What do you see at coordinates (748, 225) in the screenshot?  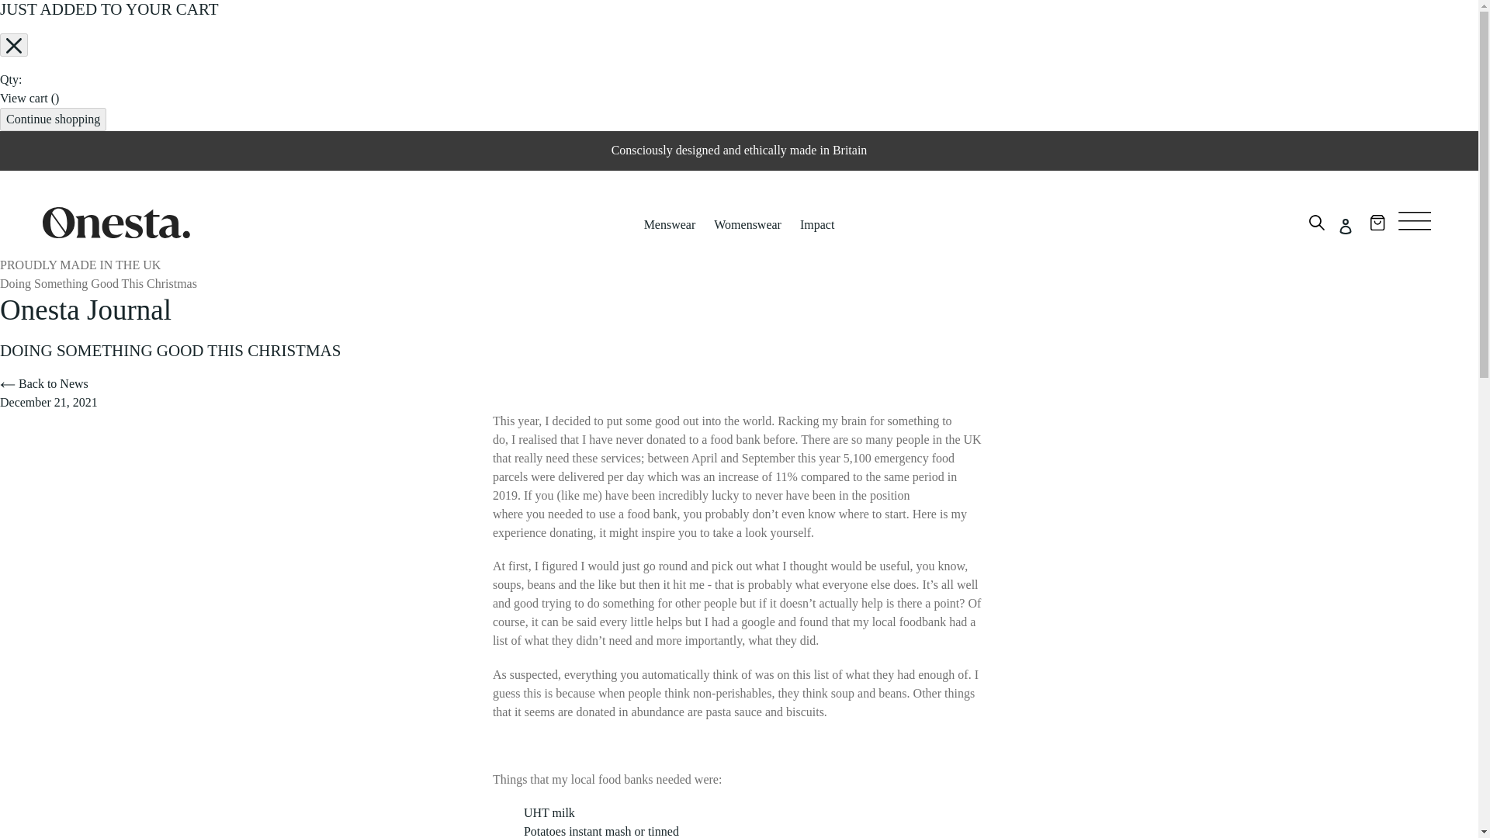 I see `Womenswear` at bounding box center [748, 225].